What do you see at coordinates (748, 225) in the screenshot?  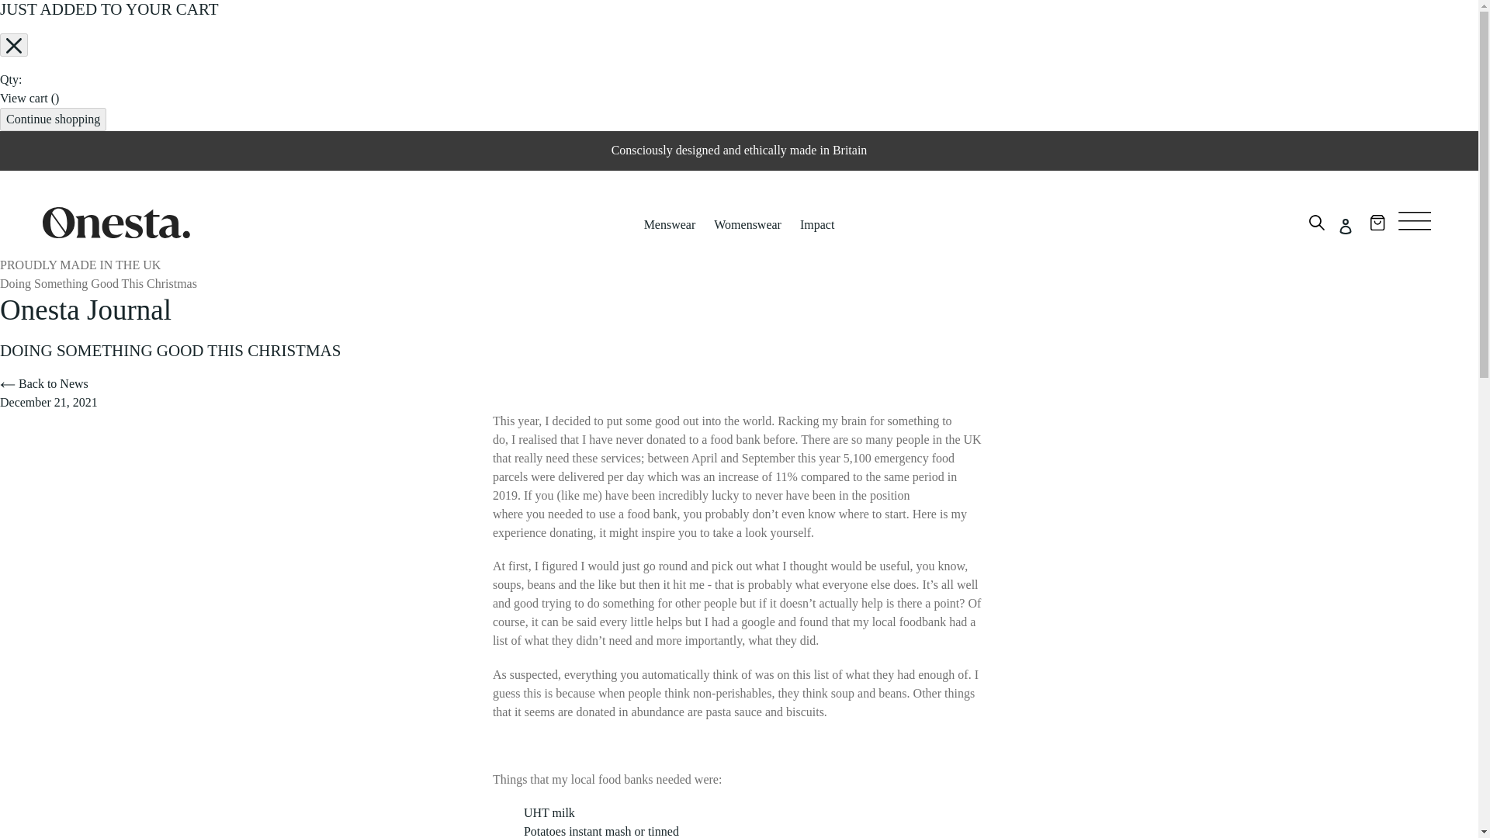 I see `Womenswear` at bounding box center [748, 225].